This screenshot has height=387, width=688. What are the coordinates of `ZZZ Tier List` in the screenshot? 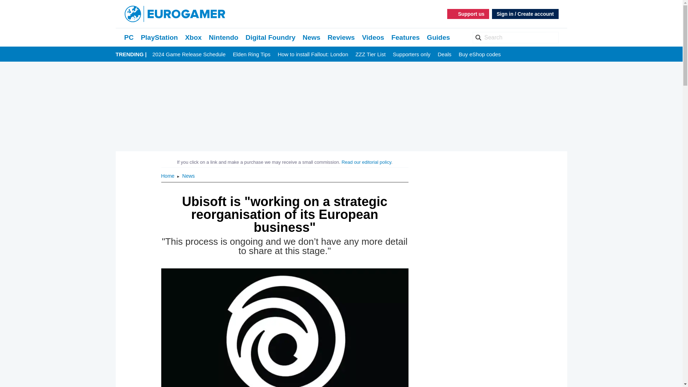 It's located at (371, 54).